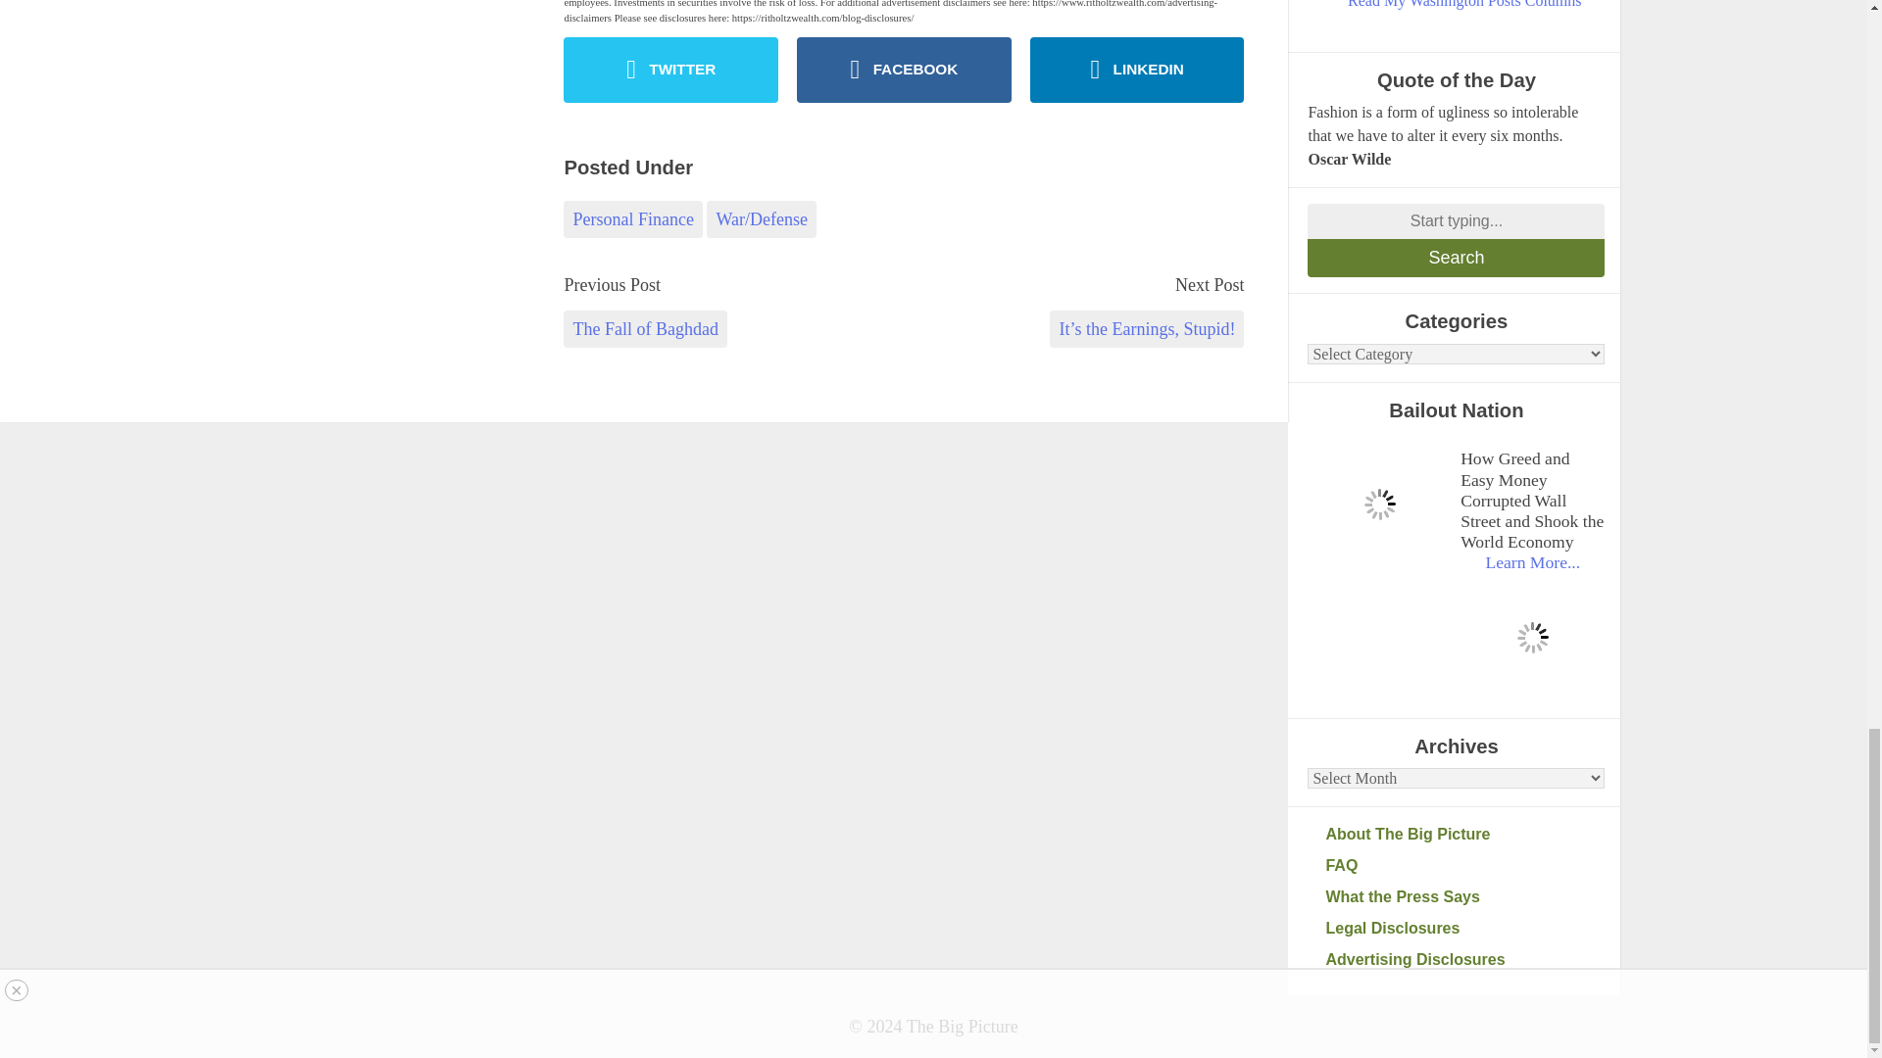 This screenshot has height=1058, width=1882. What do you see at coordinates (670, 69) in the screenshot?
I see `TWITTER` at bounding box center [670, 69].